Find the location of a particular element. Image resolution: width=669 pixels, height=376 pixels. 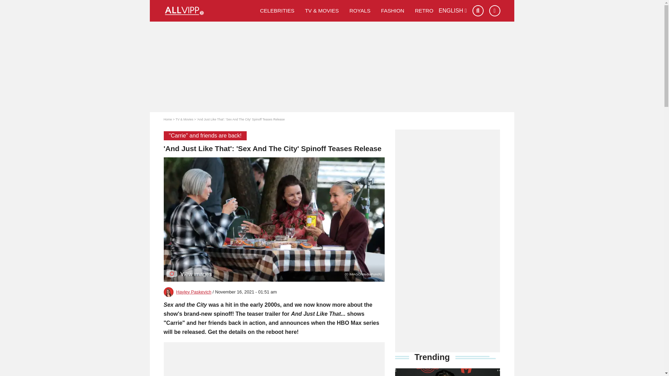

Celebrities is located at coordinates (277, 10).